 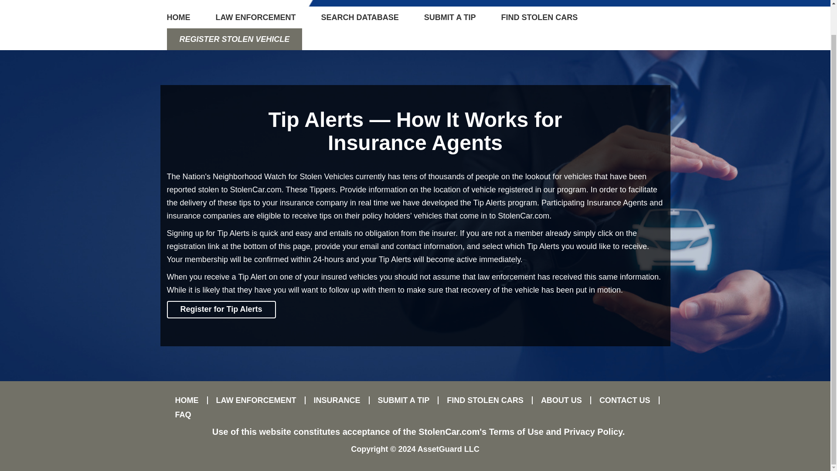 I want to click on HOME, so click(x=184, y=17).